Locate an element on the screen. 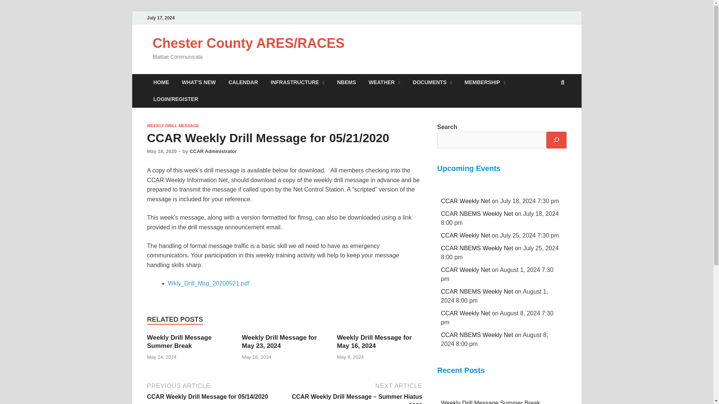 The width and height of the screenshot is (719, 404). Weekly Drill Message for May 16, 2024 is located at coordinates (374, 342).